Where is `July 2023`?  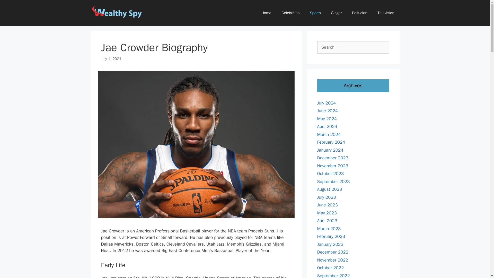 July 2023 is located at coordinates (326, 197).